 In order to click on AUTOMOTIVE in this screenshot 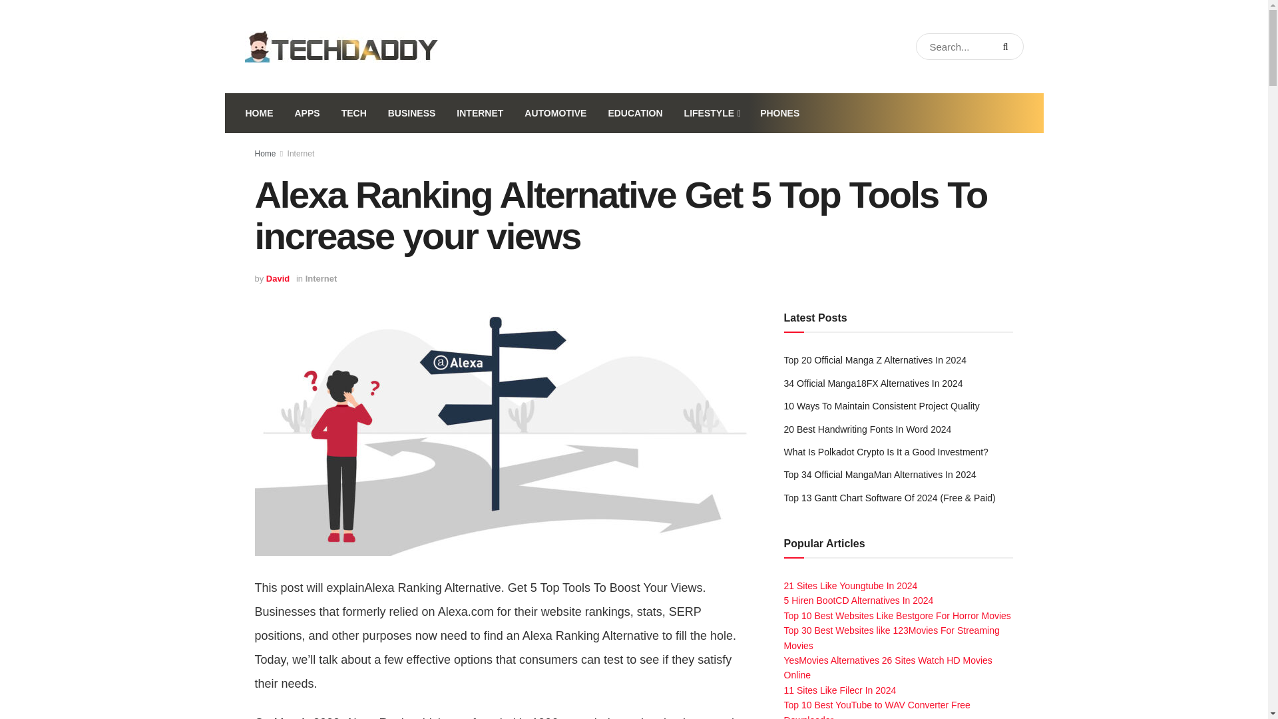, I will do `click(555, 113)`.